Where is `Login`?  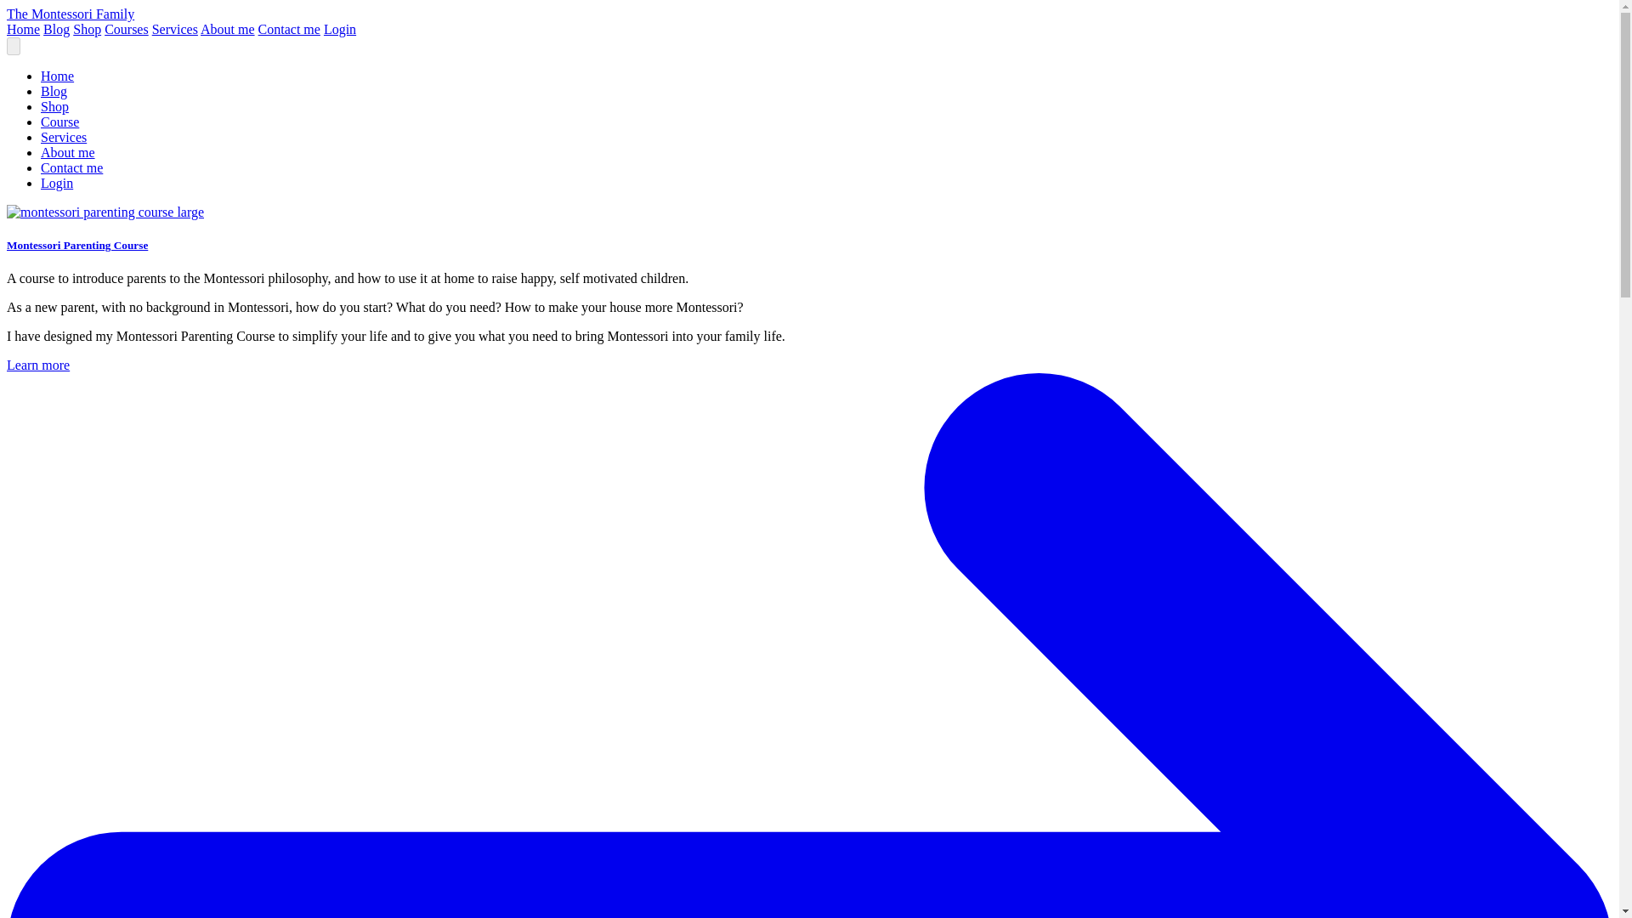 Login is located at coordinates (57, 183).